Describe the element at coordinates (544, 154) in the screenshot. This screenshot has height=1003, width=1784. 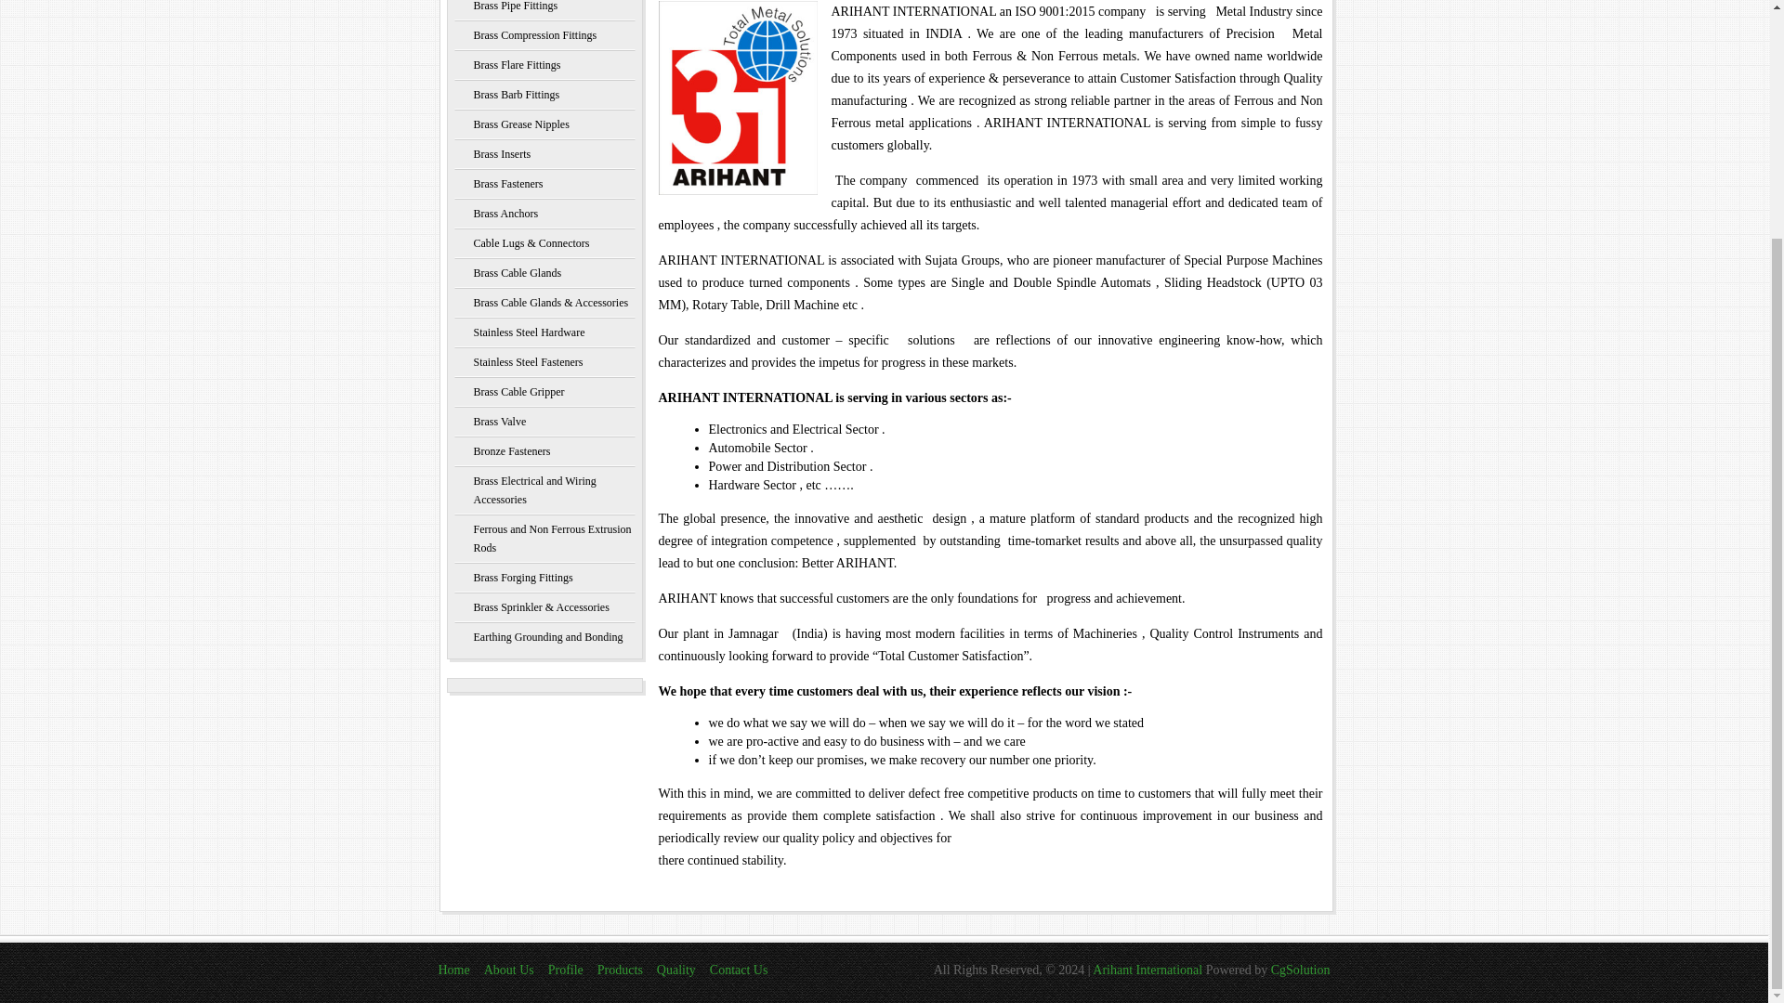
I see `Brass Inserts` at that location.